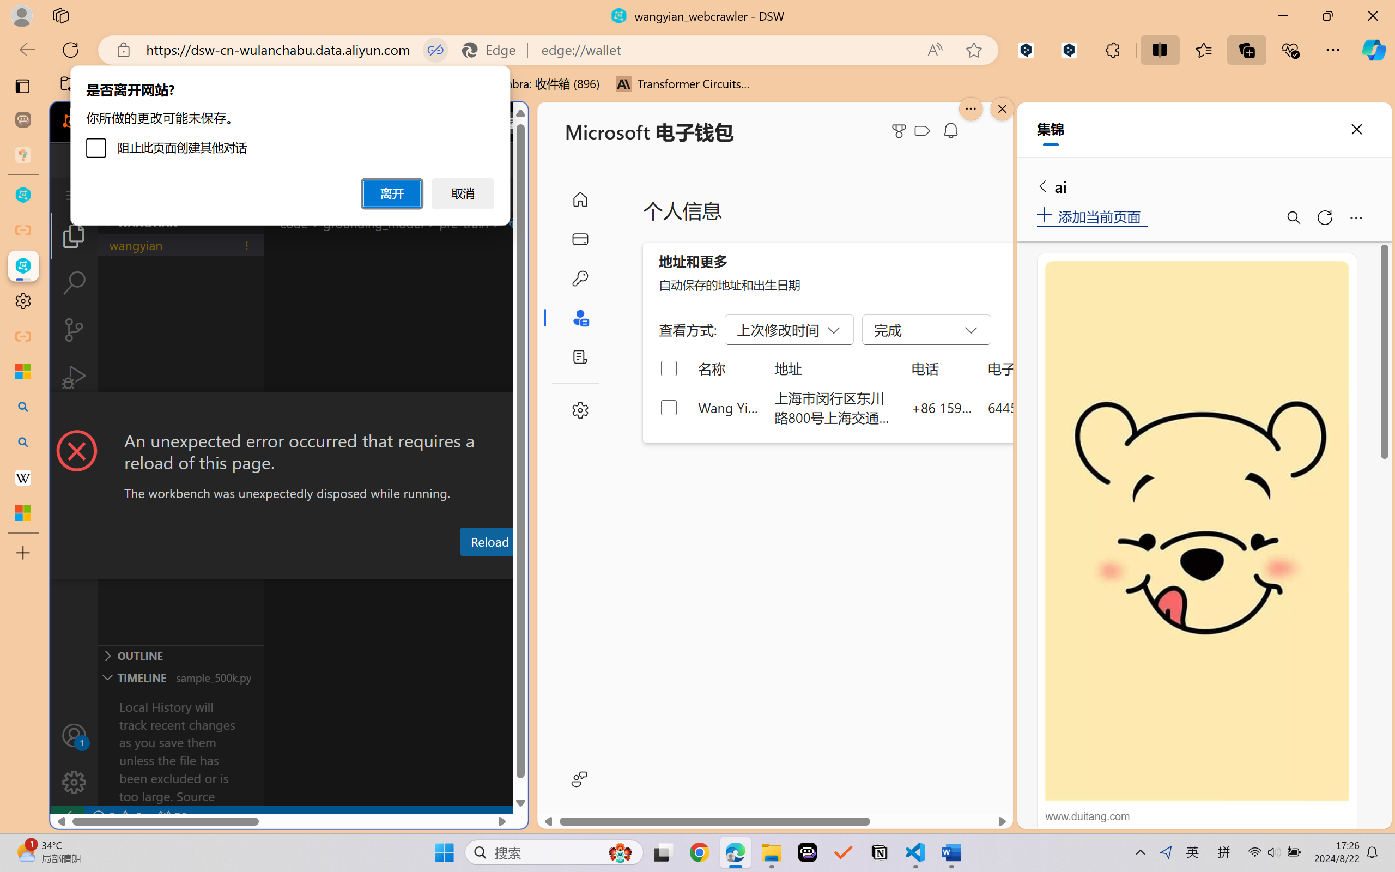 The height and width of the screenshot is (872, 1395). I want to click on Manage, so click(74, 759).